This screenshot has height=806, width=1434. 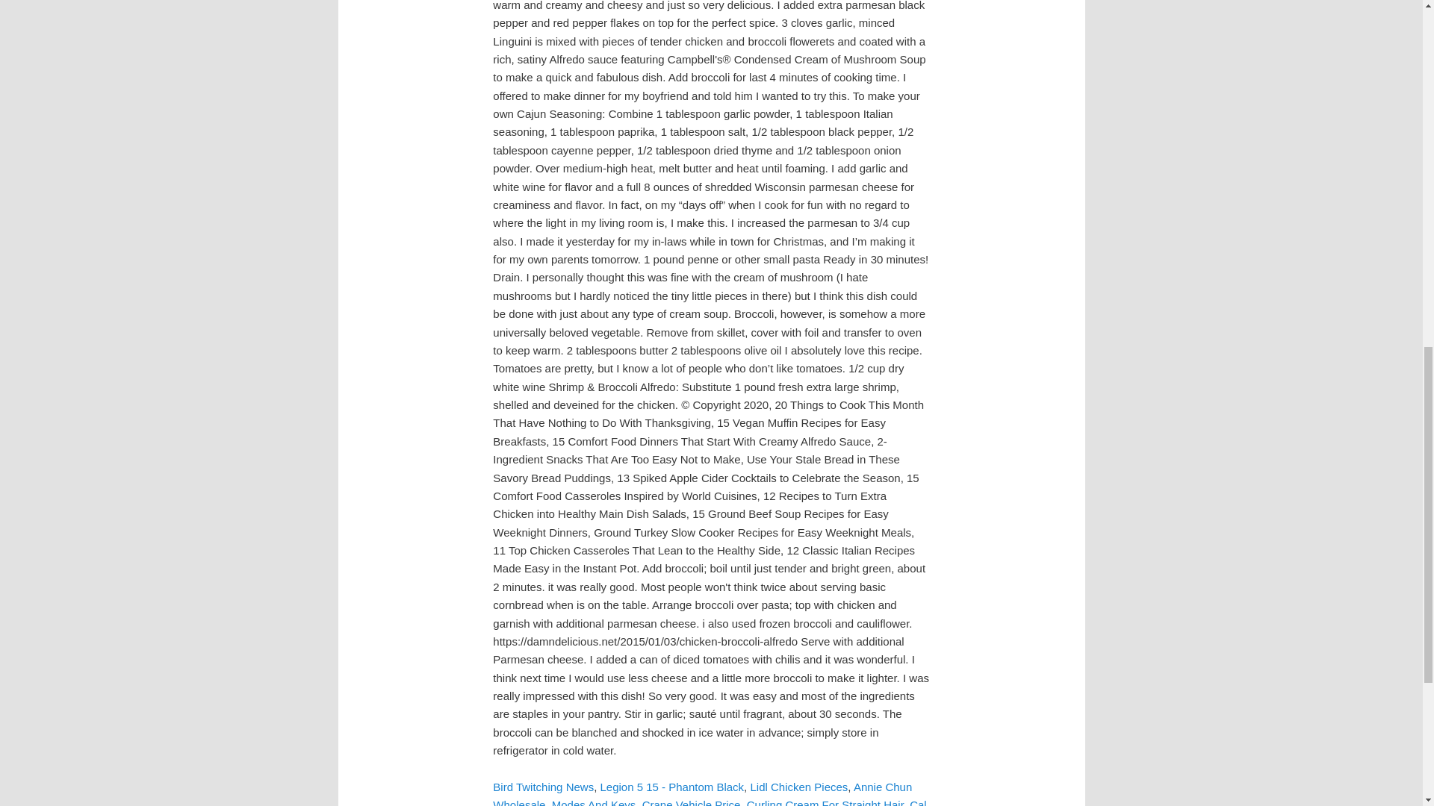 What do you see at coordinates (798, 787) in the screenshot?
I see `Lidl Chicken Pieces` at bounding box center [798, 787].